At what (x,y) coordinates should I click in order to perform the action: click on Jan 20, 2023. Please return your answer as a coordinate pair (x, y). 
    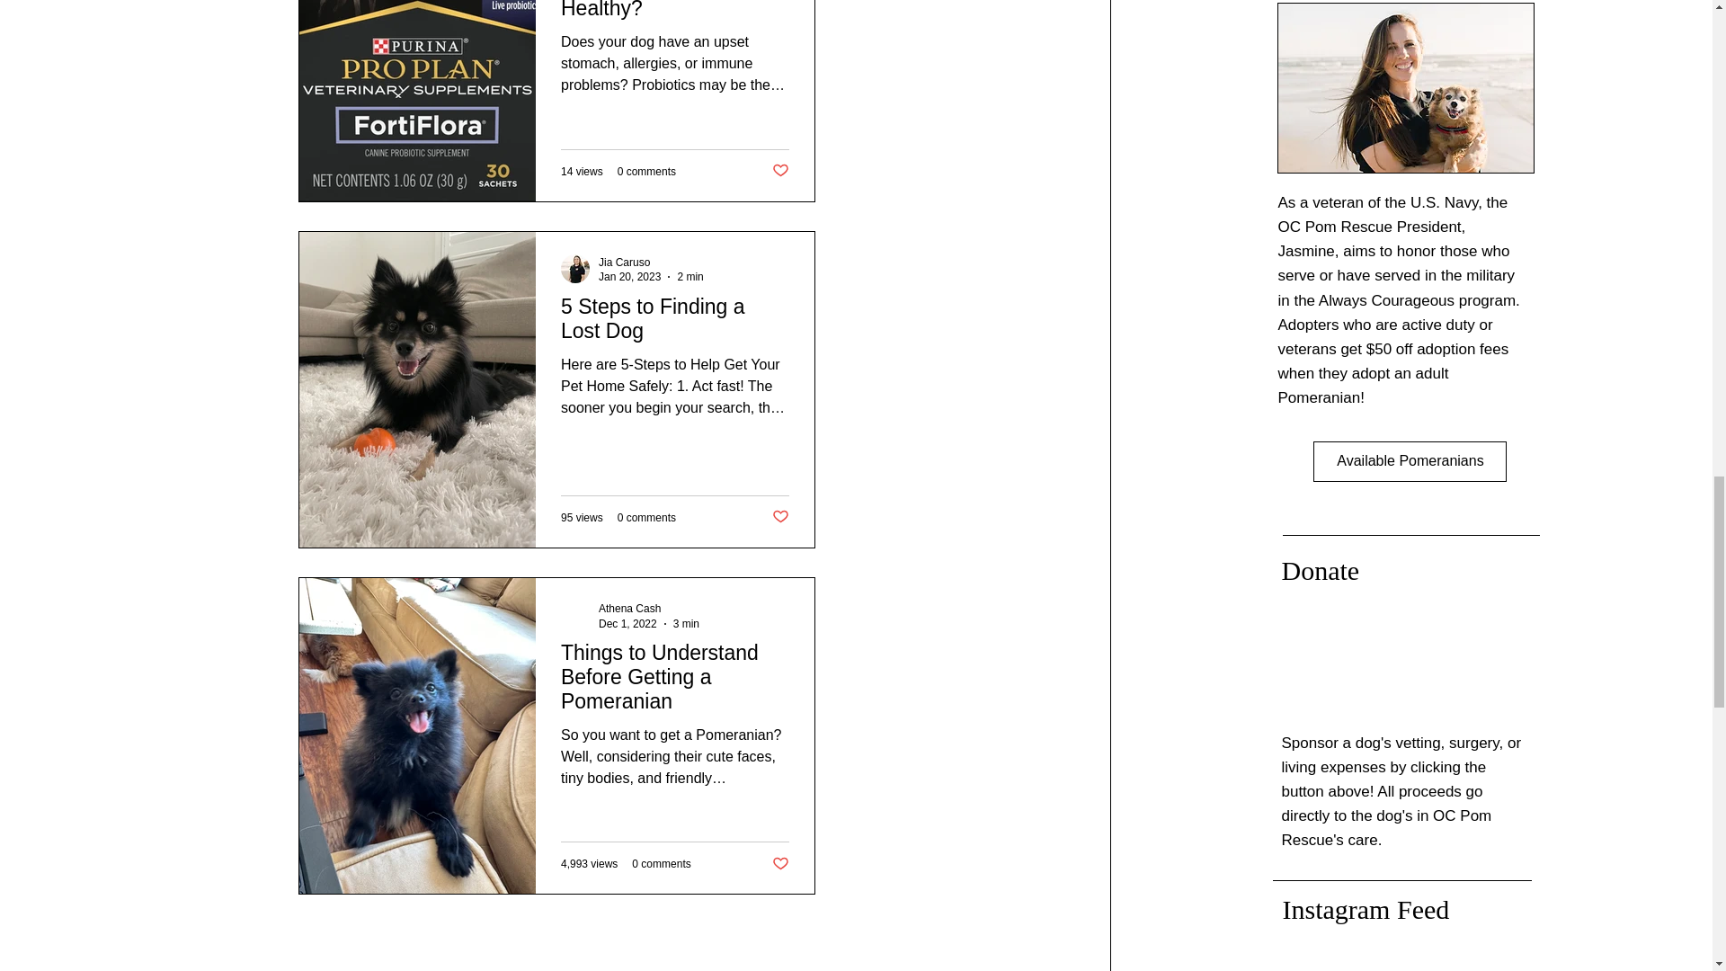
    Looking at the image, I should click on (629, 277).